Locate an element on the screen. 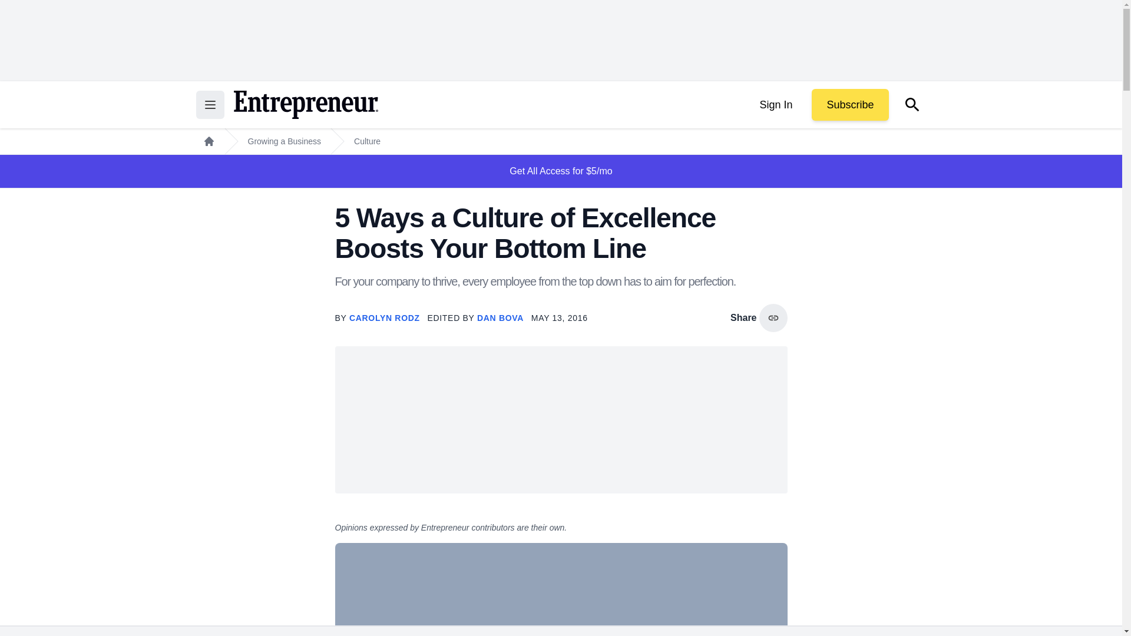 The height and width of the screenshot is (636, 1131). Sign In is located at coordinates (775, 105).